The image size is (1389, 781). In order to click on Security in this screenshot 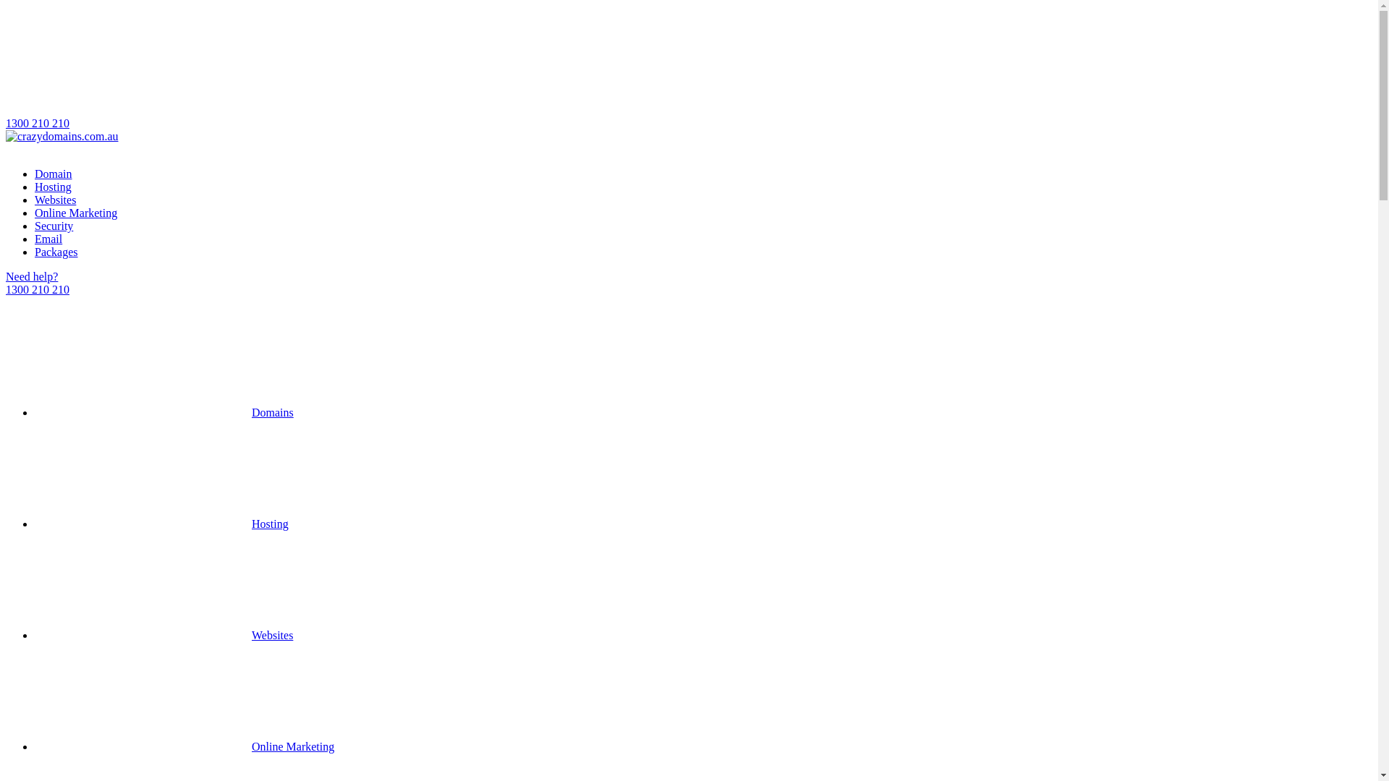, I will do `click(54, 226)`.